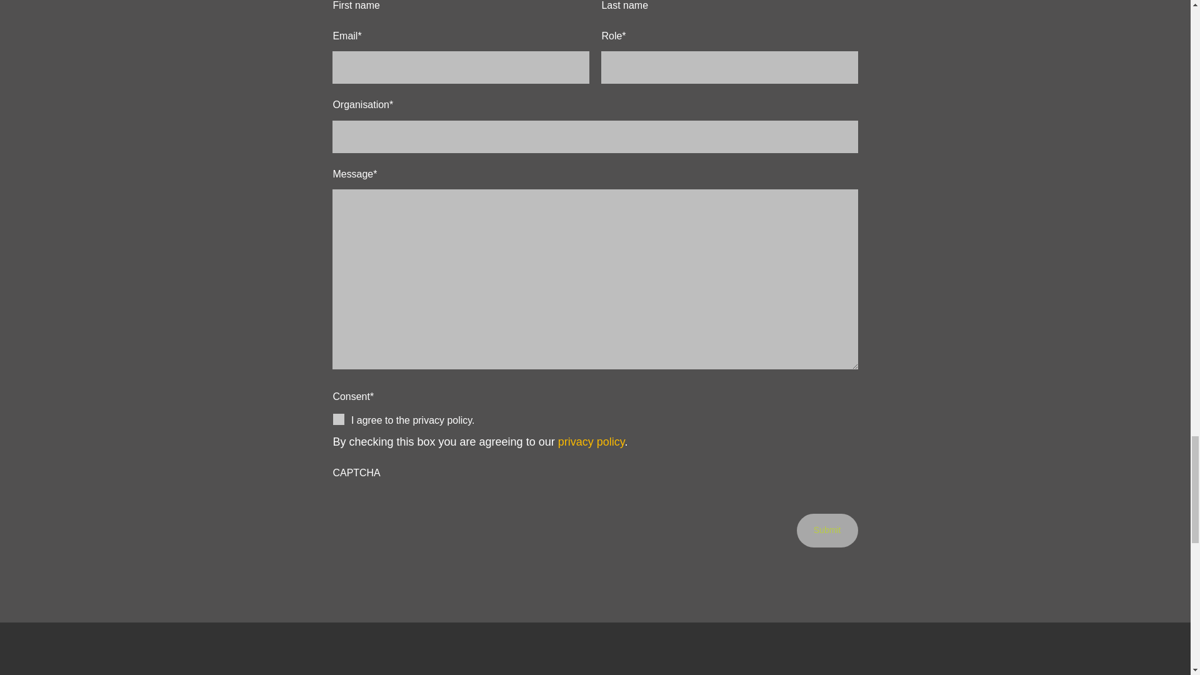 Image resolution: width=1200 pixels, height=675 pixels. Describe the element at coordinates (591, 441) in the screenshot. I see `privacy policy` at that location.